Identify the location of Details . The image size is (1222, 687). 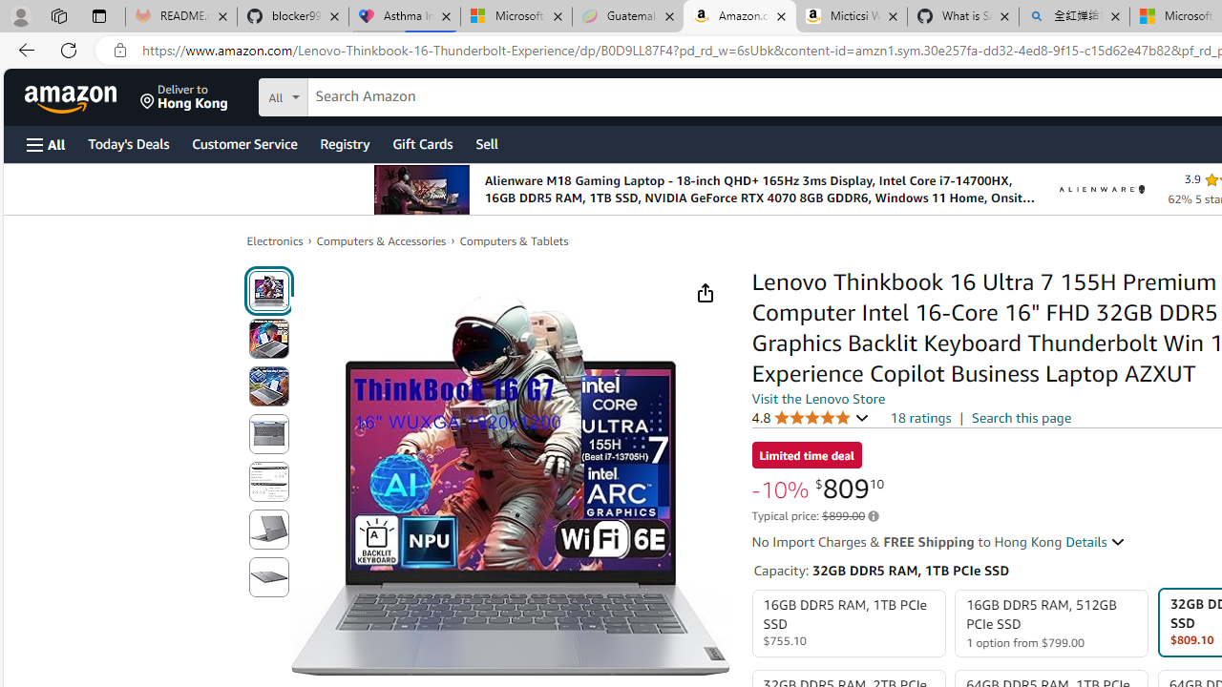
(1096, 542).